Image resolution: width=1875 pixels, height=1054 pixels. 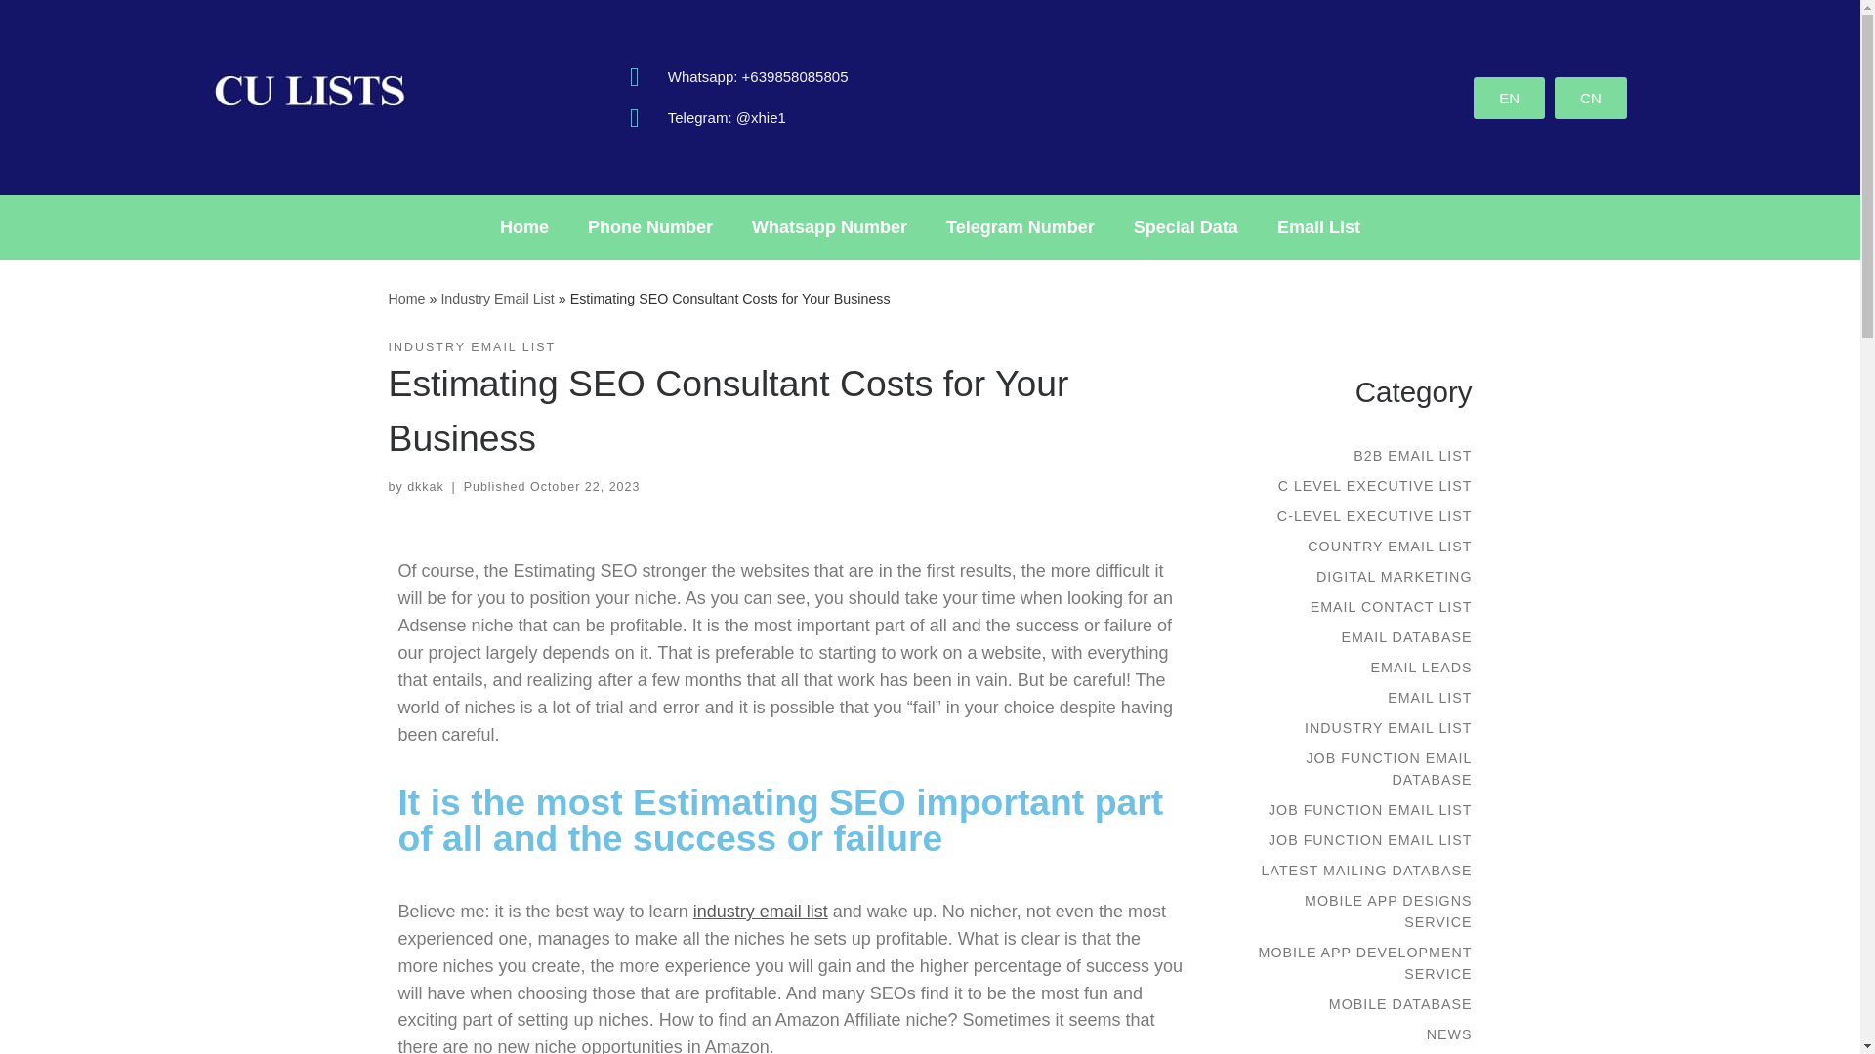 I want to click on Industry Email List, so click(x=496, y=299).